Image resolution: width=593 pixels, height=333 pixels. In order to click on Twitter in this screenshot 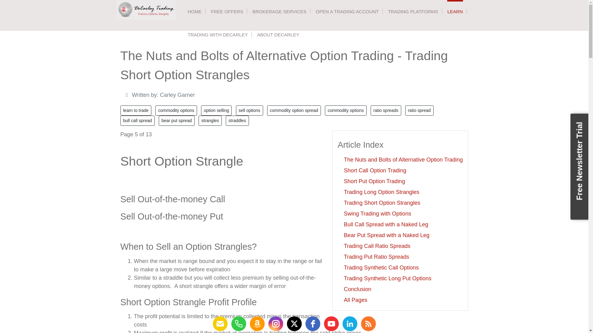, I will do `click(294, 324)`.